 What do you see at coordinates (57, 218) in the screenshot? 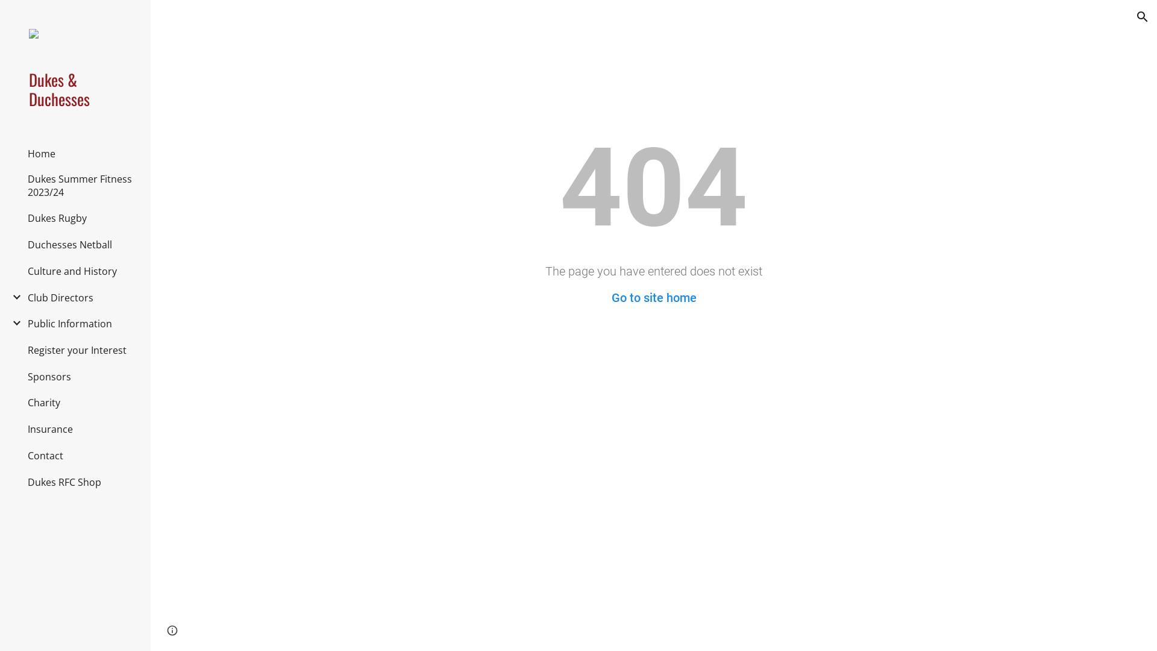
I see `Dukes Rugby` at bounding box center [57, 218].